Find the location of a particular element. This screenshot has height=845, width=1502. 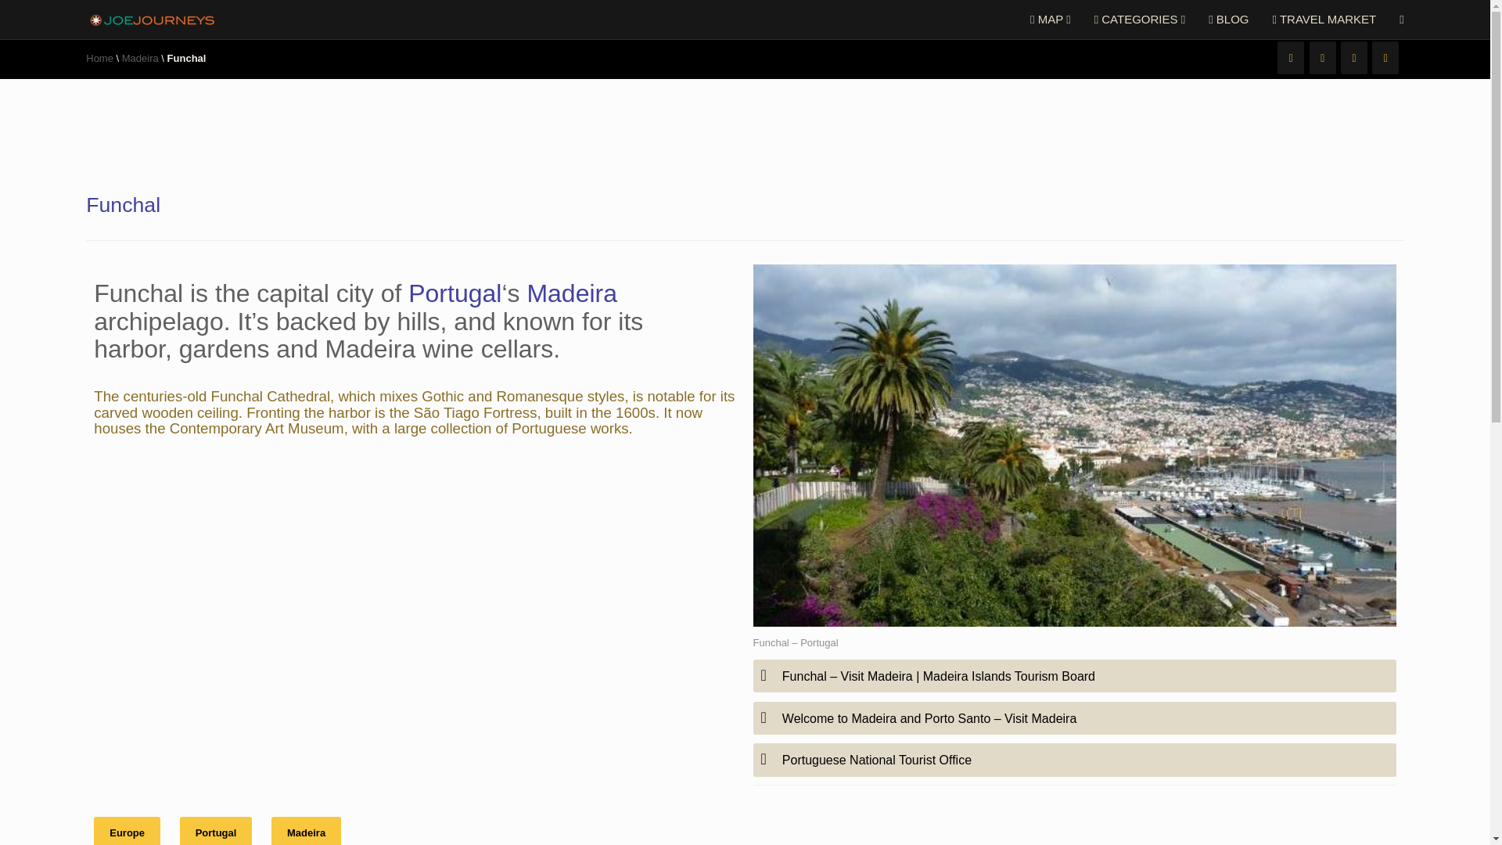

Madeira is located at coordinates (306, 831).